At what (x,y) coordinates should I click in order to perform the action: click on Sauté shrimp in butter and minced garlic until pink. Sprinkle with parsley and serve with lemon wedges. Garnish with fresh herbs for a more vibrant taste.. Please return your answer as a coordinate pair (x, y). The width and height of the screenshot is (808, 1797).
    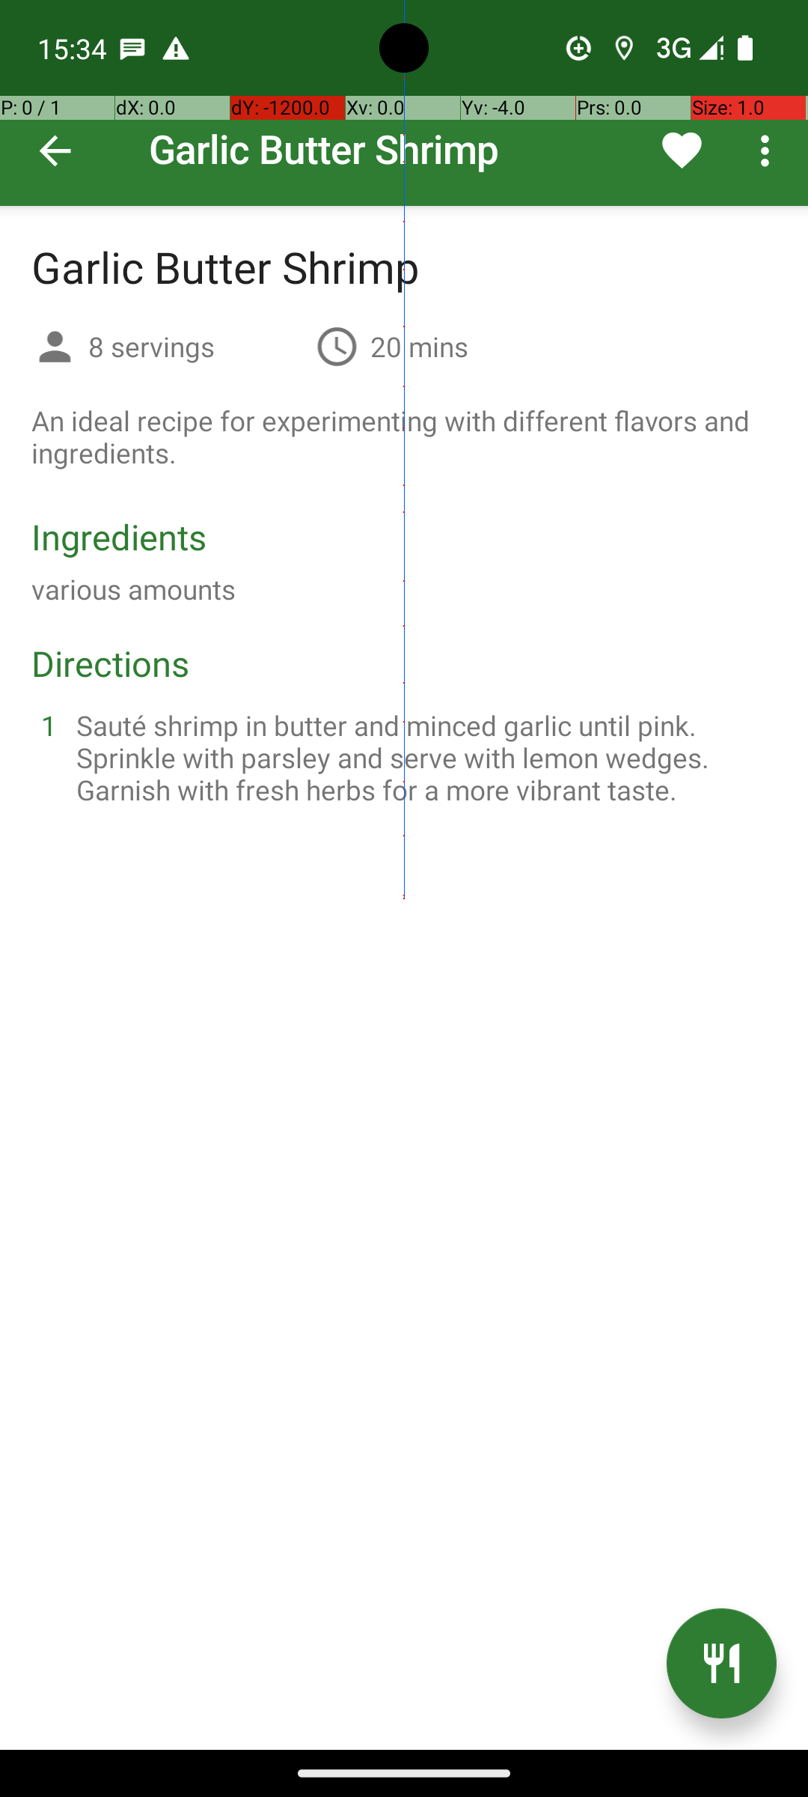
    Looking at the image, I should click on (422, 758).